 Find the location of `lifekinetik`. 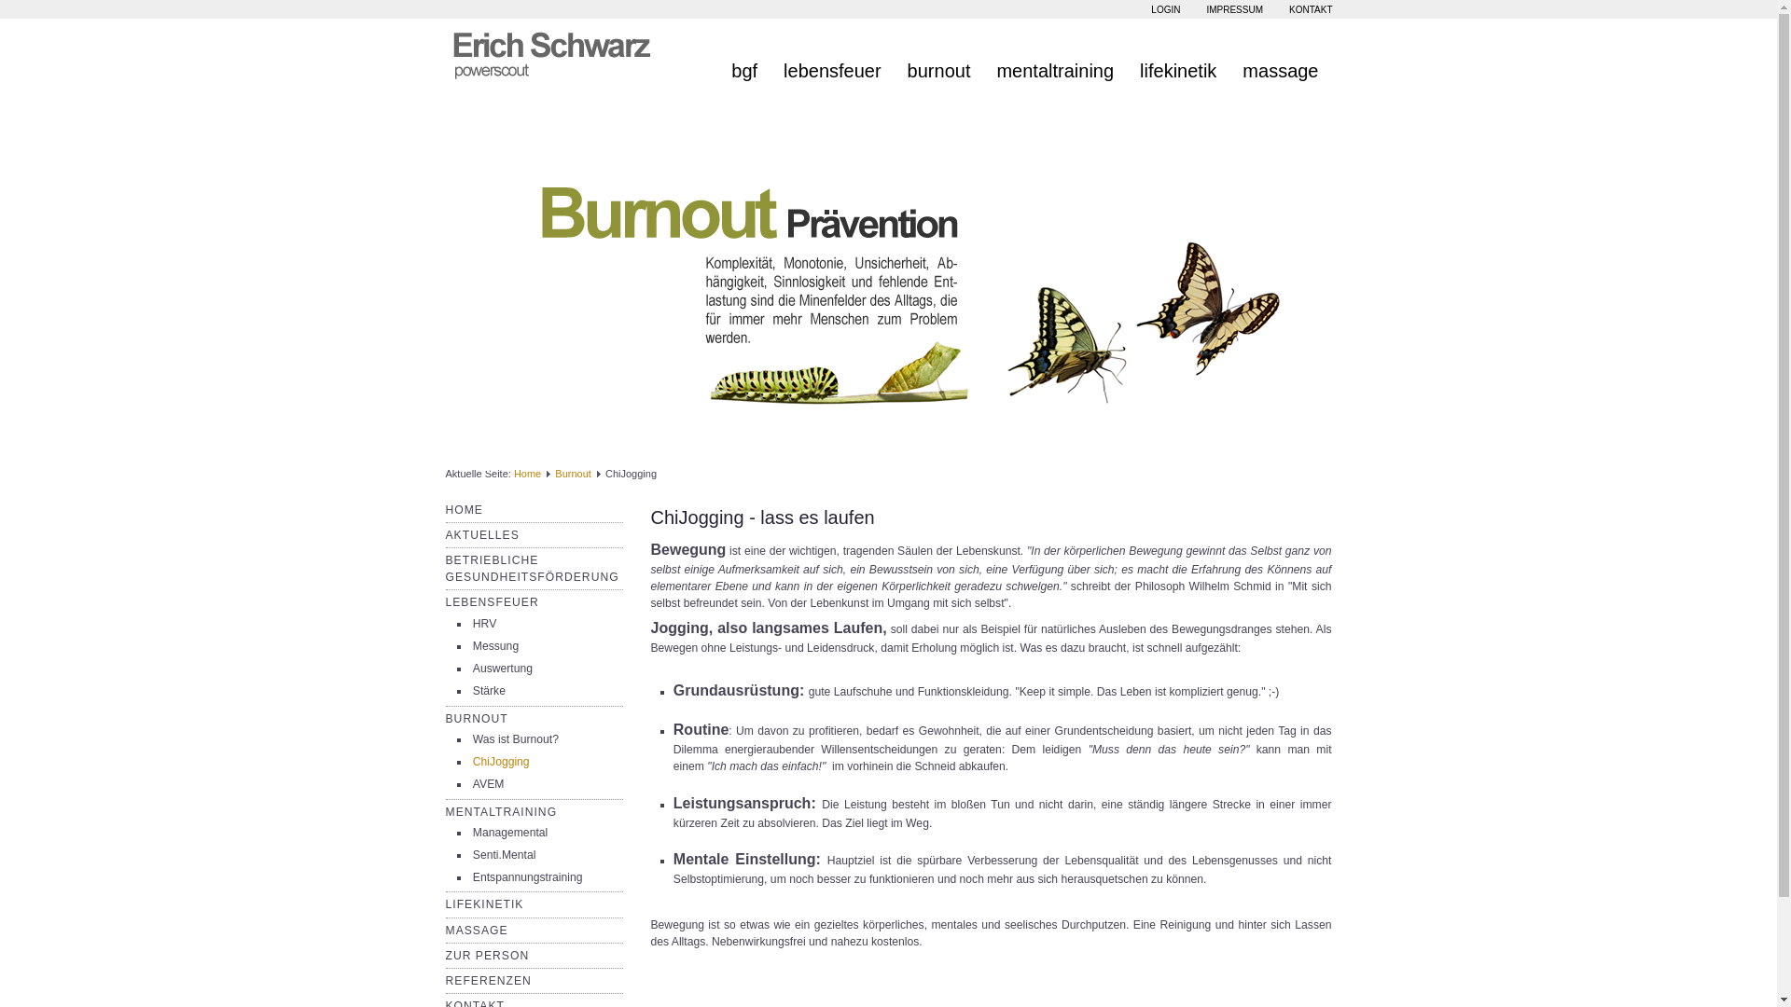

lifekinetik is located at coordinates (1178, 61).